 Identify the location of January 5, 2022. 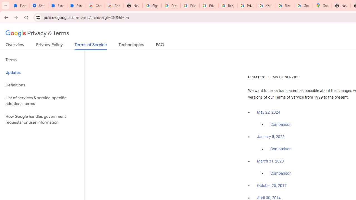
(271, 137).